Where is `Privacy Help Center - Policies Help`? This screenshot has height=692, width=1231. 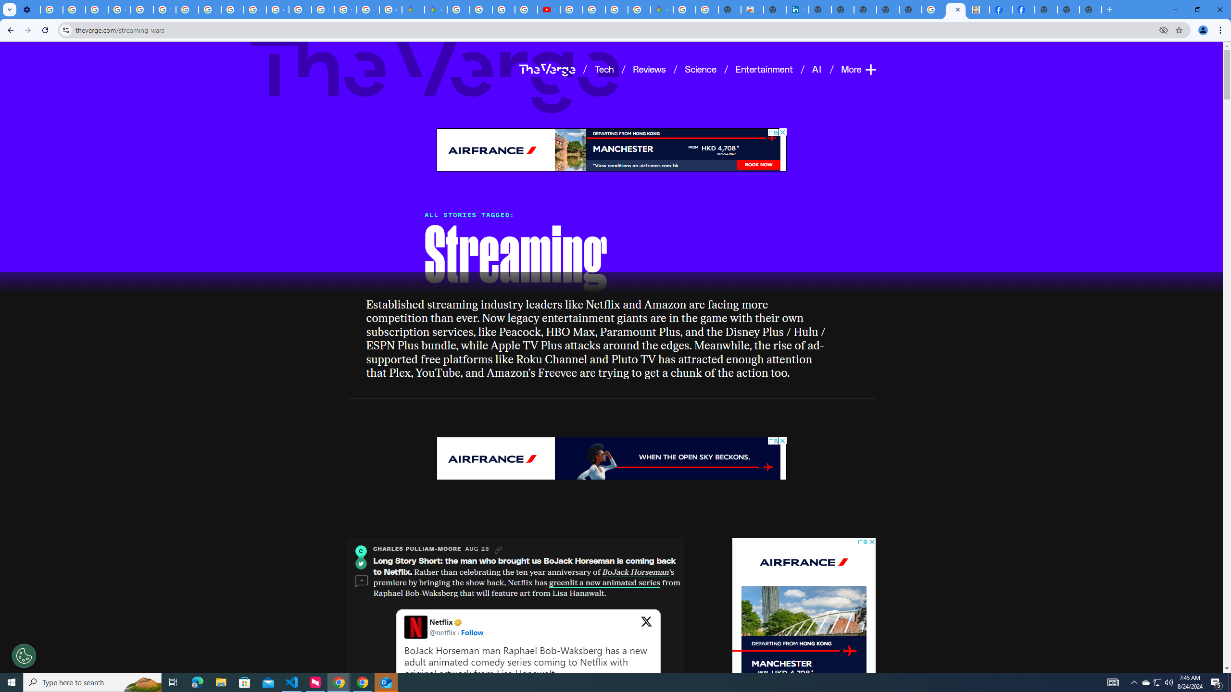 Privacy Help Center - Policies Help is located at coordinates (142, 10).